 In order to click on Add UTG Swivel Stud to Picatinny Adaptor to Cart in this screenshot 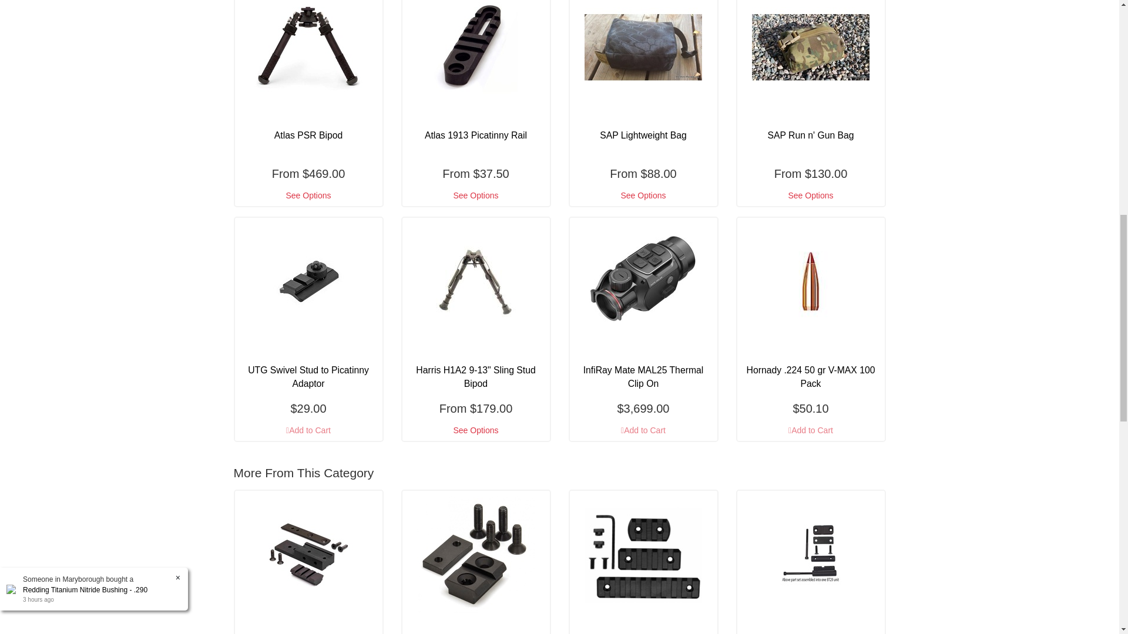, I will do `click(308, 430)`.